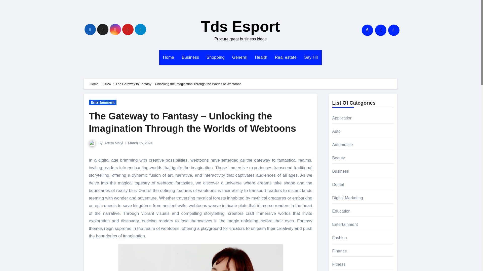  I want to click on General, so click(240, 57).